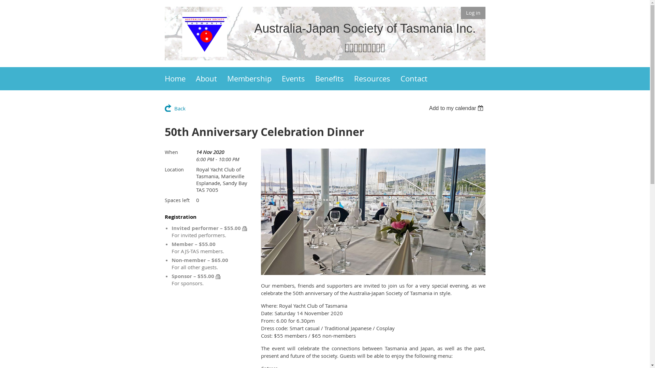 This screenshot has width=655, height=368. What do you see at coordinates (180, 79) in the screenshot?
I see `Home` at bounding box center [180, 79].